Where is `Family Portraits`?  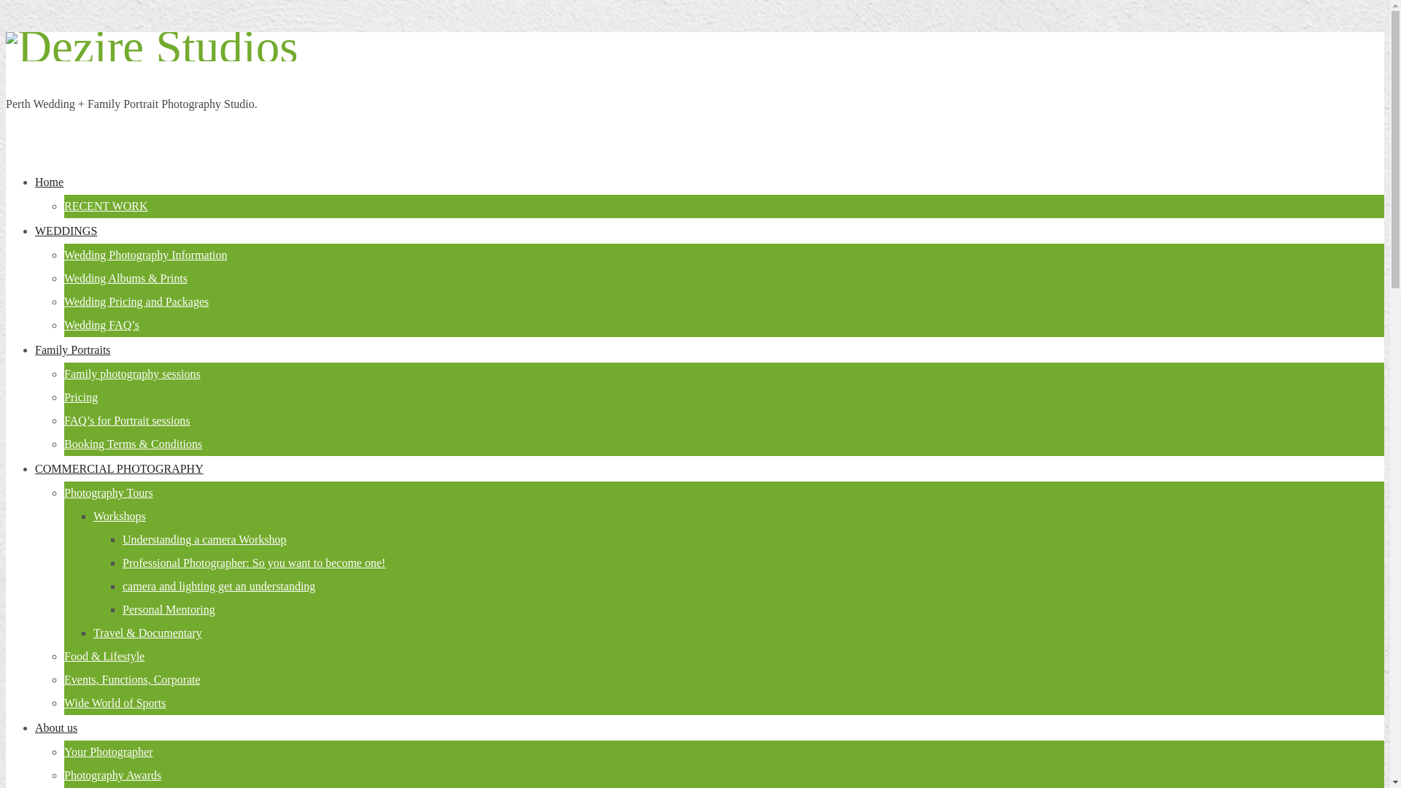 Family Portraits is located at coordinates (73, 350).